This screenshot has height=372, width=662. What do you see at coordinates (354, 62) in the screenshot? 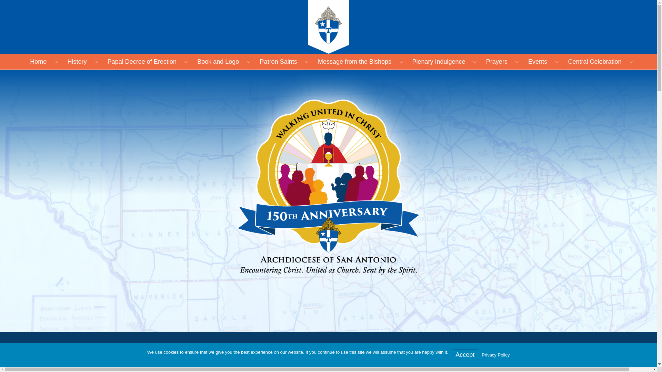
I see `Message from the Bishops` at bounding box center [354, 62].